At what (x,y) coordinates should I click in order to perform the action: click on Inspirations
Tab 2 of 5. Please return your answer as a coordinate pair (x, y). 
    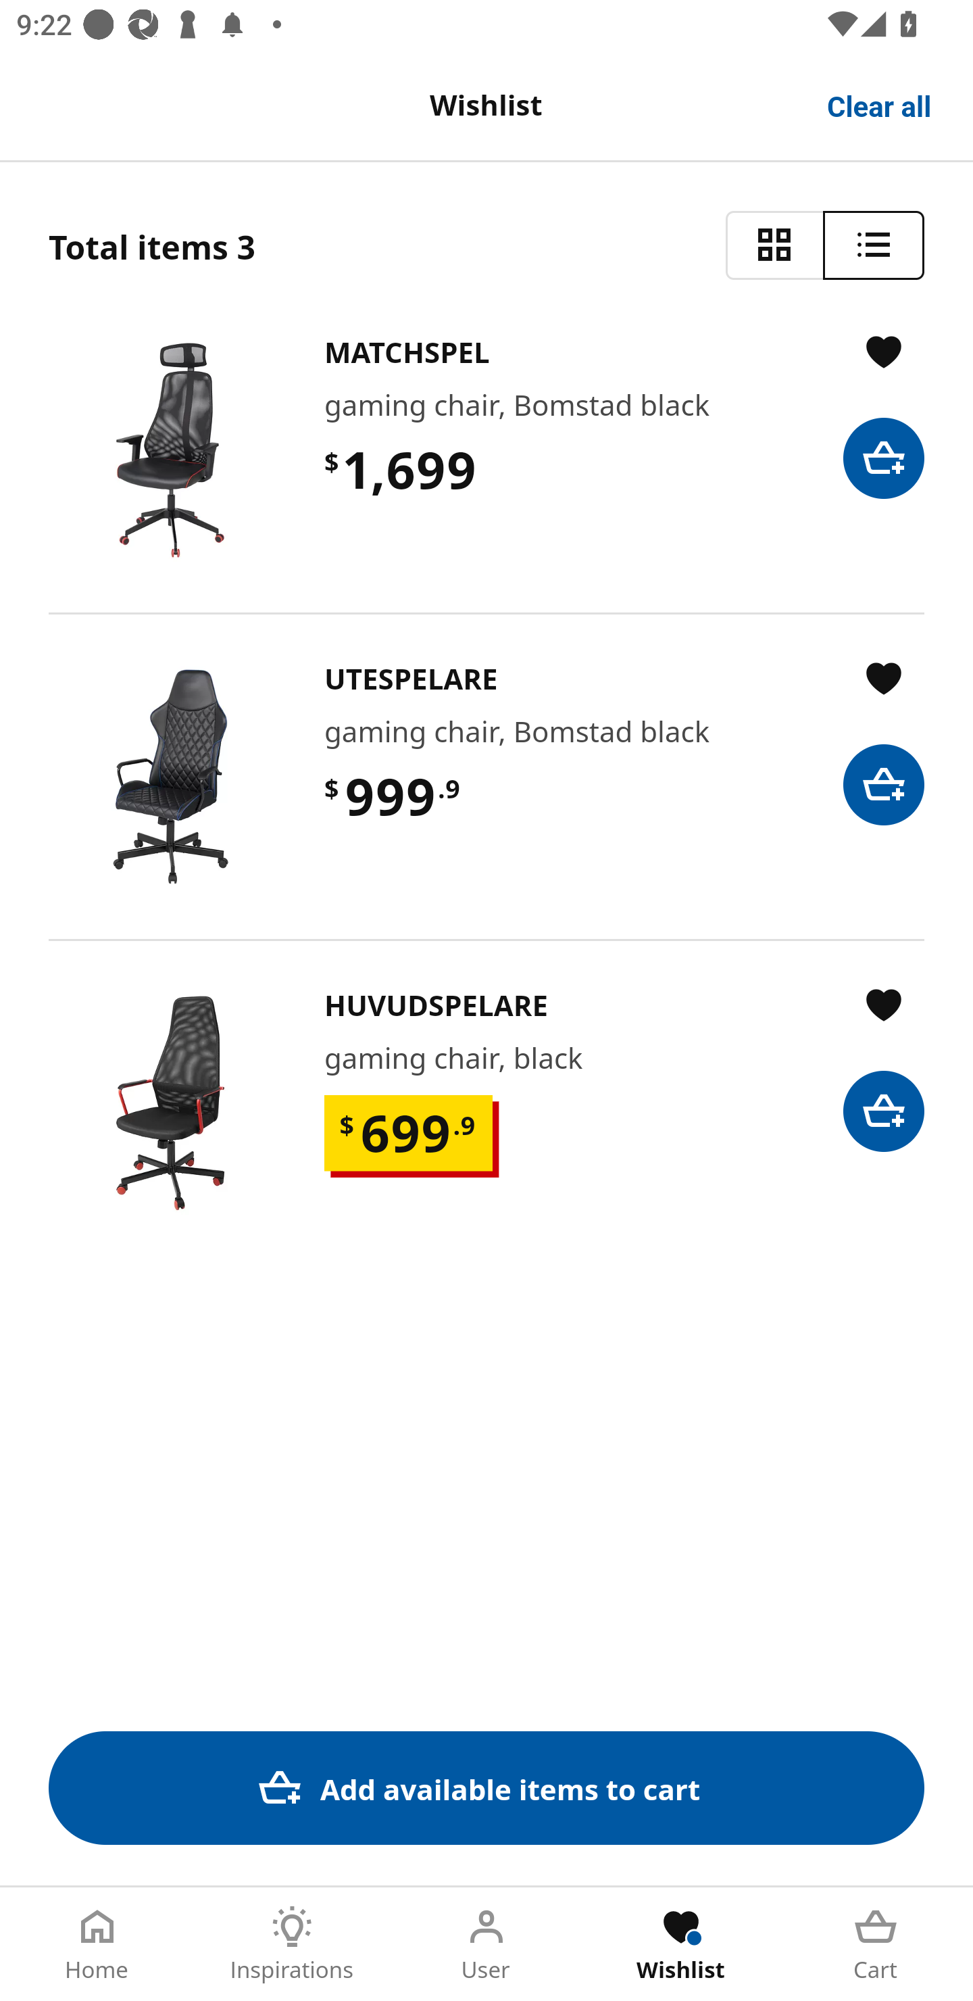
    Looking at the image, I should click on (292, 1944).